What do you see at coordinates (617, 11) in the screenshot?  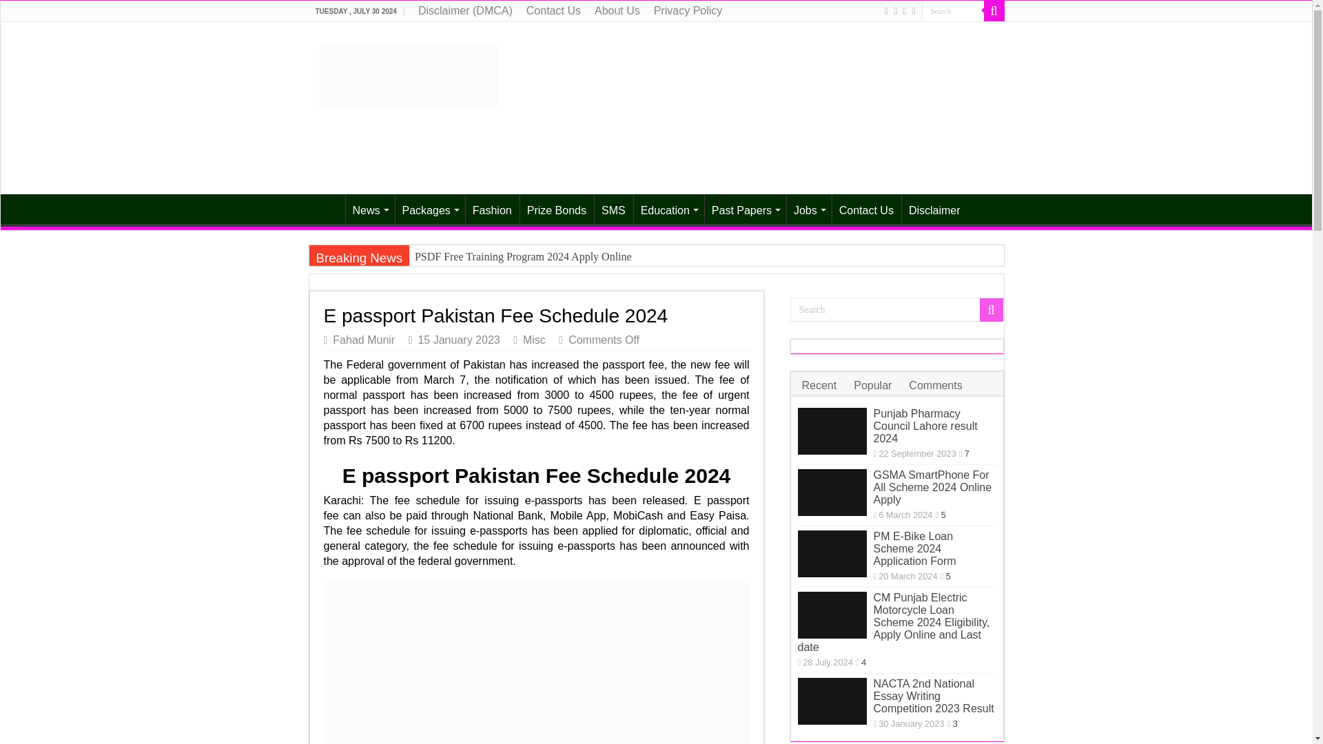 I see `About Us` at bounding box center [617, 11].